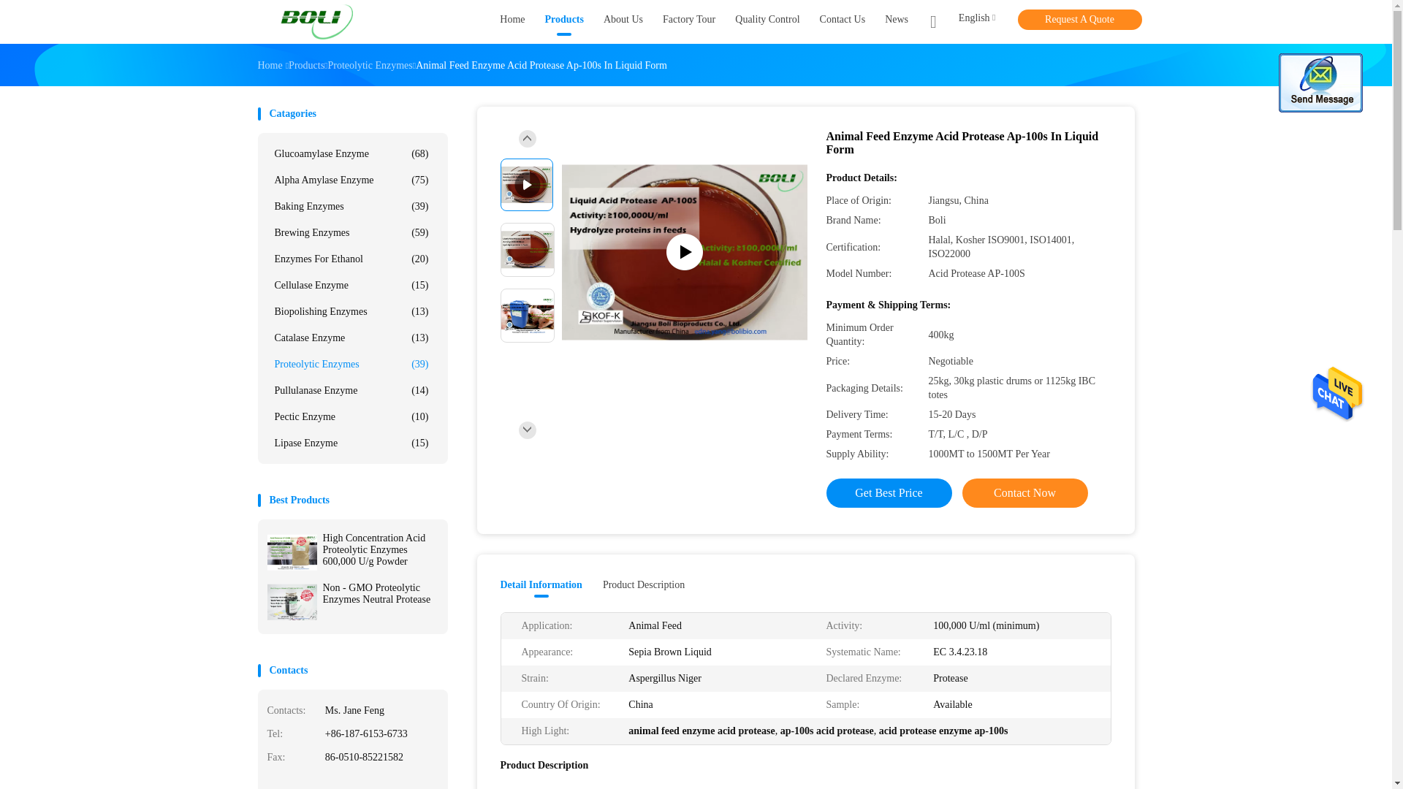 This screenshot has width=1403, height=789. What do you see at coordinates (370, 66) in the screenshot?
I see `Proteolytic Enzymes` at bounding box center [370, 66].